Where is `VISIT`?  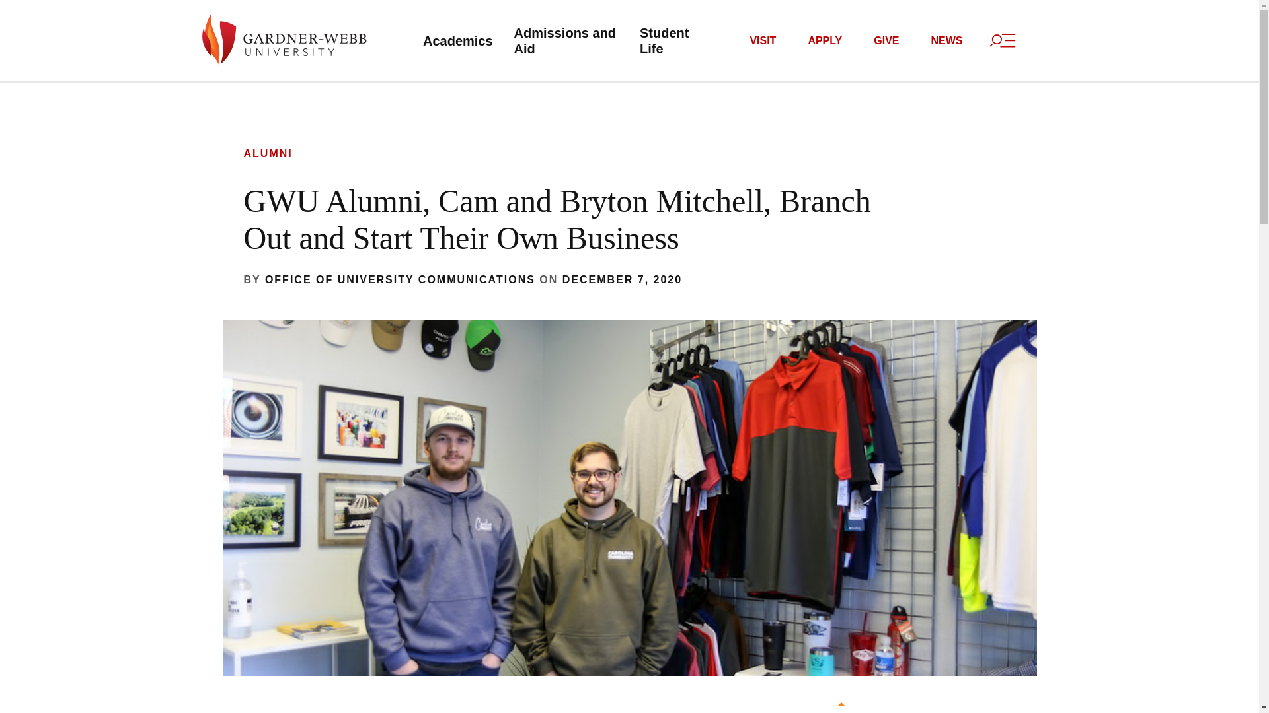 VISIT is located at coordinates (763, 41).